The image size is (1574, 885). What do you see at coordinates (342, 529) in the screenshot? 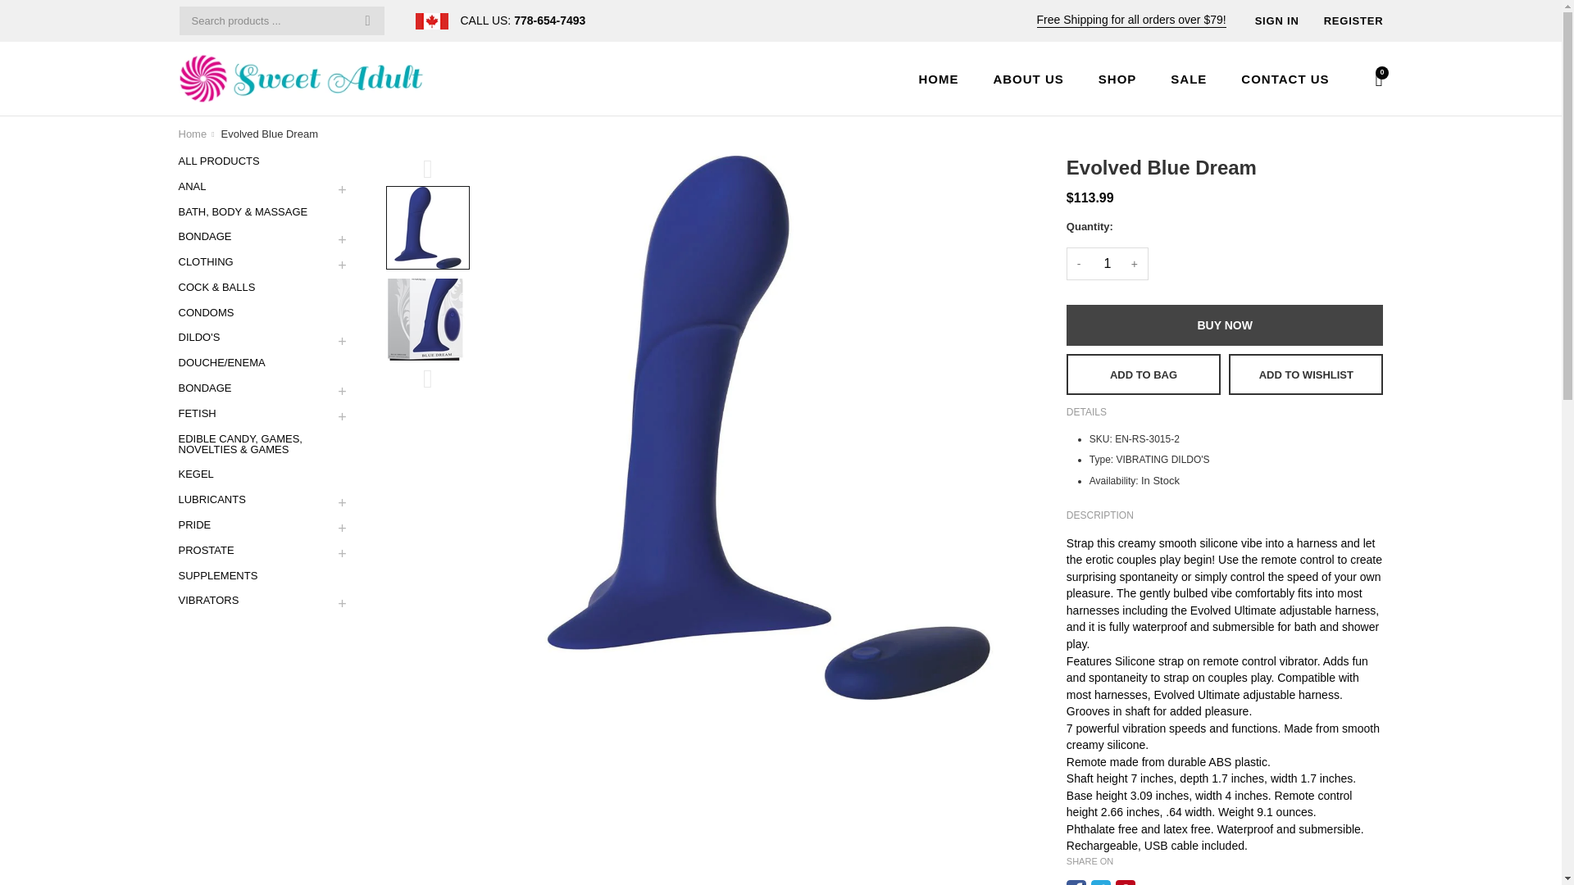
I see `Toggle menu` at bounding box center [342, 529].